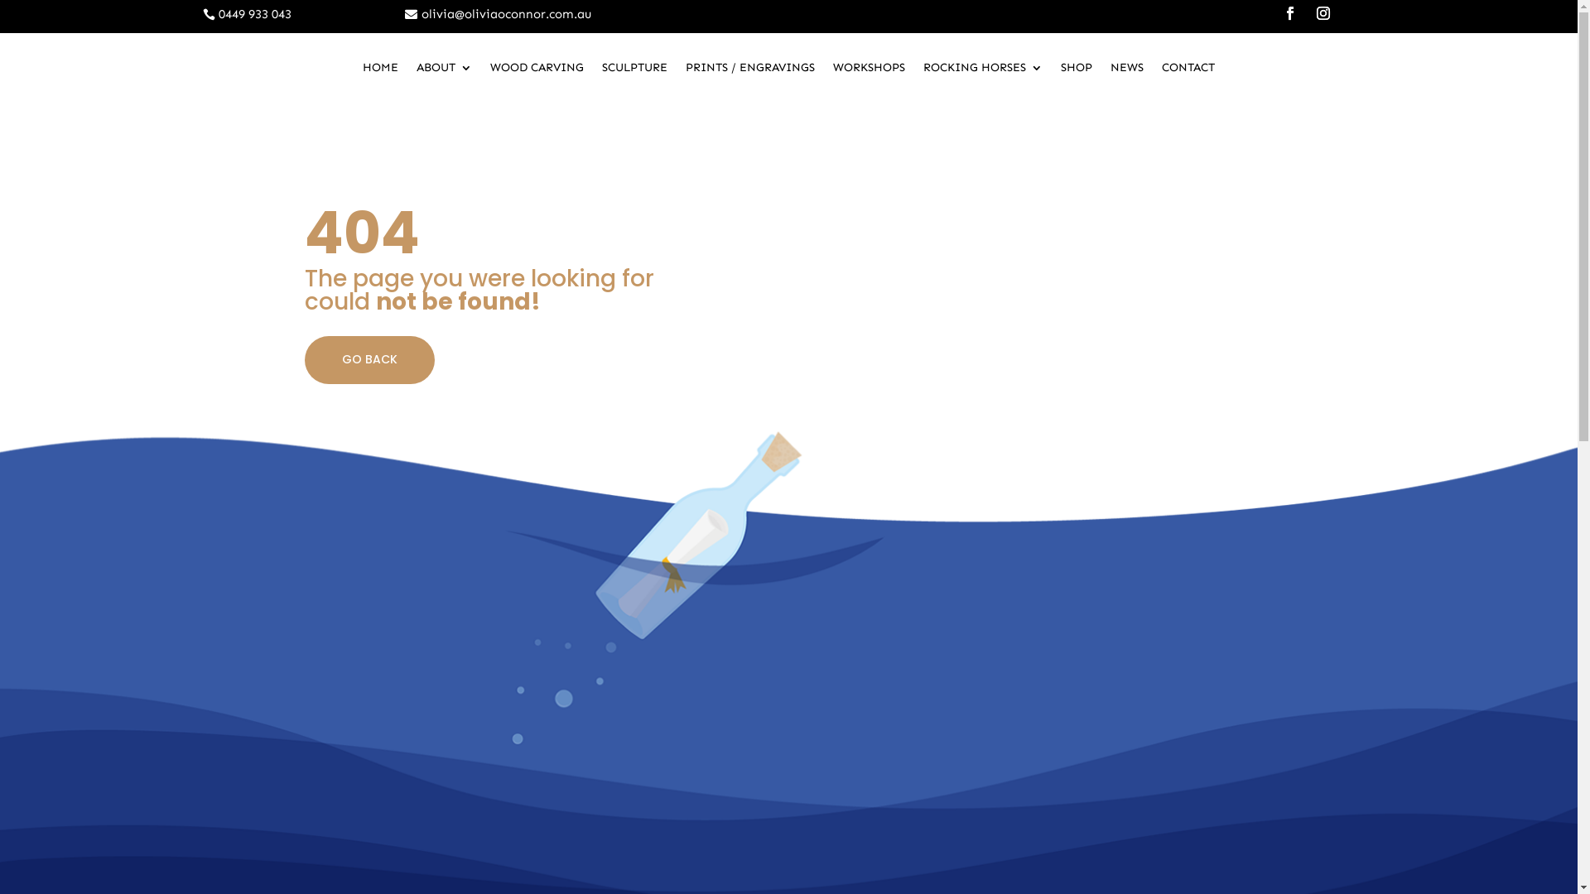 This screenshot has width=1590, height=894. What do you see at coordinates (1290, 13) in the screenshot?
I see `Follow on Facebook` at bounding box center [1290, 13].